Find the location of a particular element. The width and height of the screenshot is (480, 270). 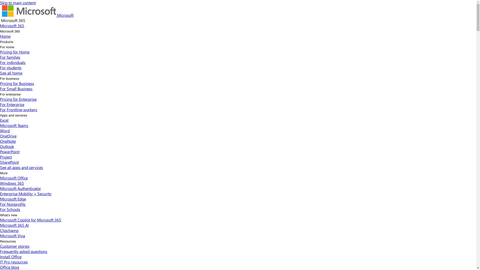

For home is located at coordinates (7, 47).